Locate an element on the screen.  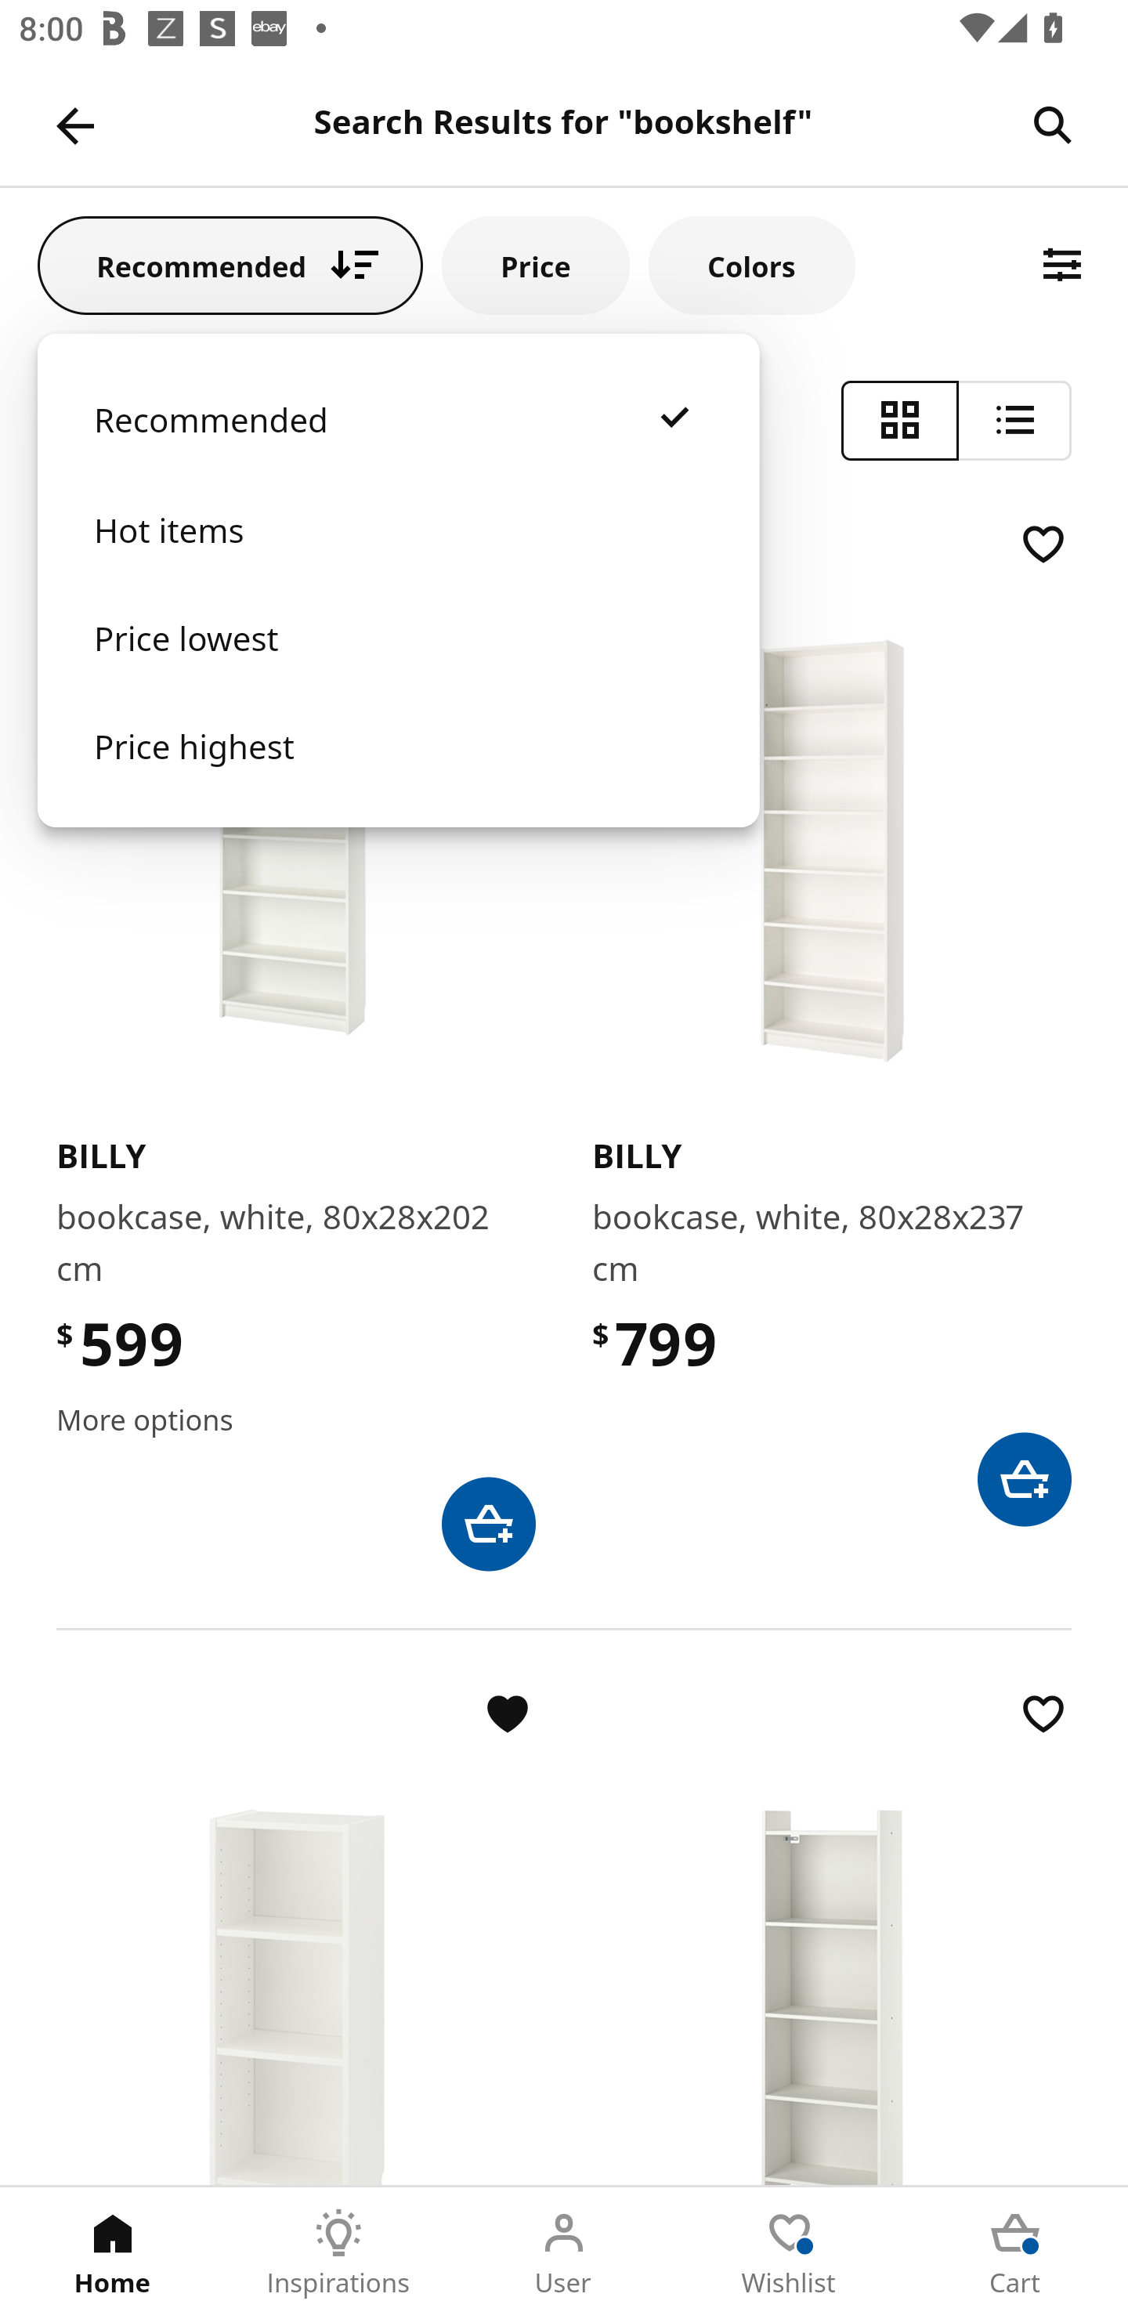
Price highest is located at coordinates (398, 772).